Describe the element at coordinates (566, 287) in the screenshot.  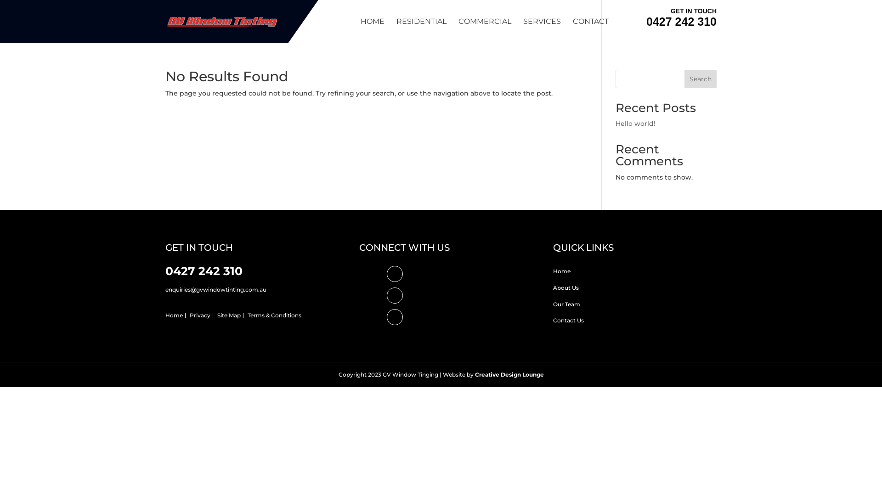
I see `About Us` at that location.